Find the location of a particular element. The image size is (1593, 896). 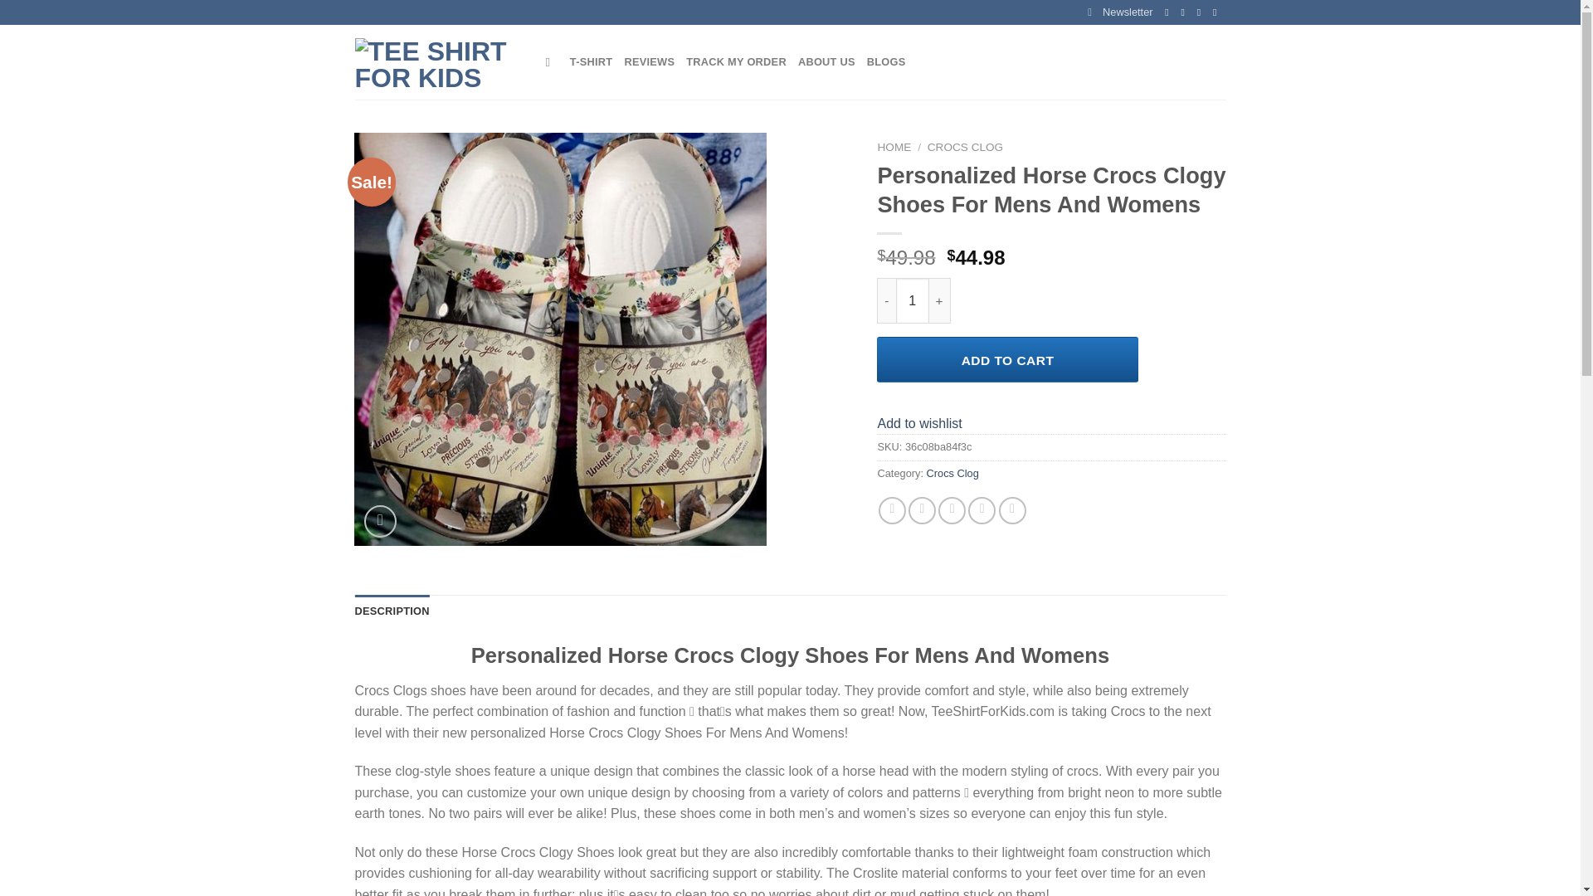

DESCRIPTION is located at coordinates (392, 611).